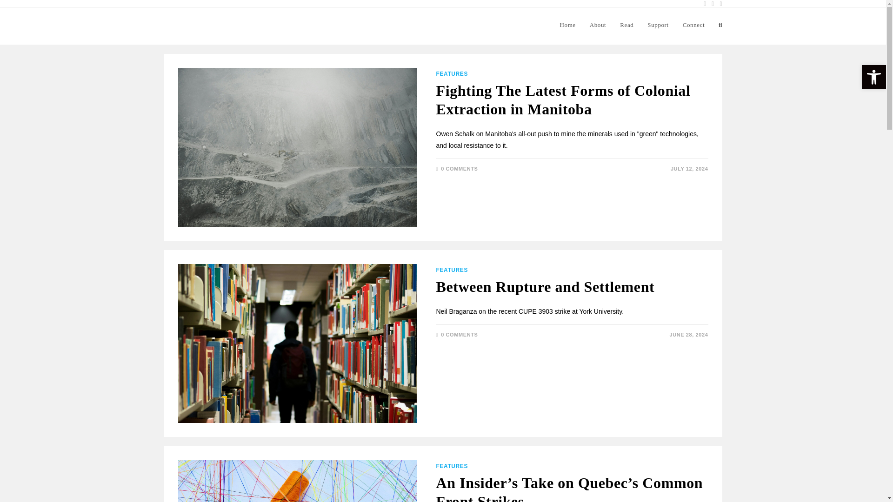  I want to click on FEATURES, so click(452, 74).